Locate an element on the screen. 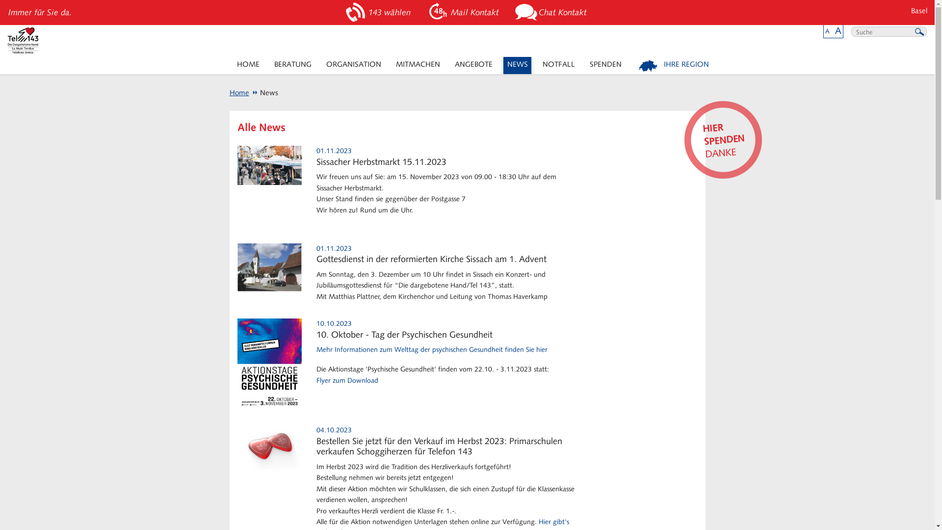 This screenshot has height=530, width=942. Home is located at coordinates (239, 93).